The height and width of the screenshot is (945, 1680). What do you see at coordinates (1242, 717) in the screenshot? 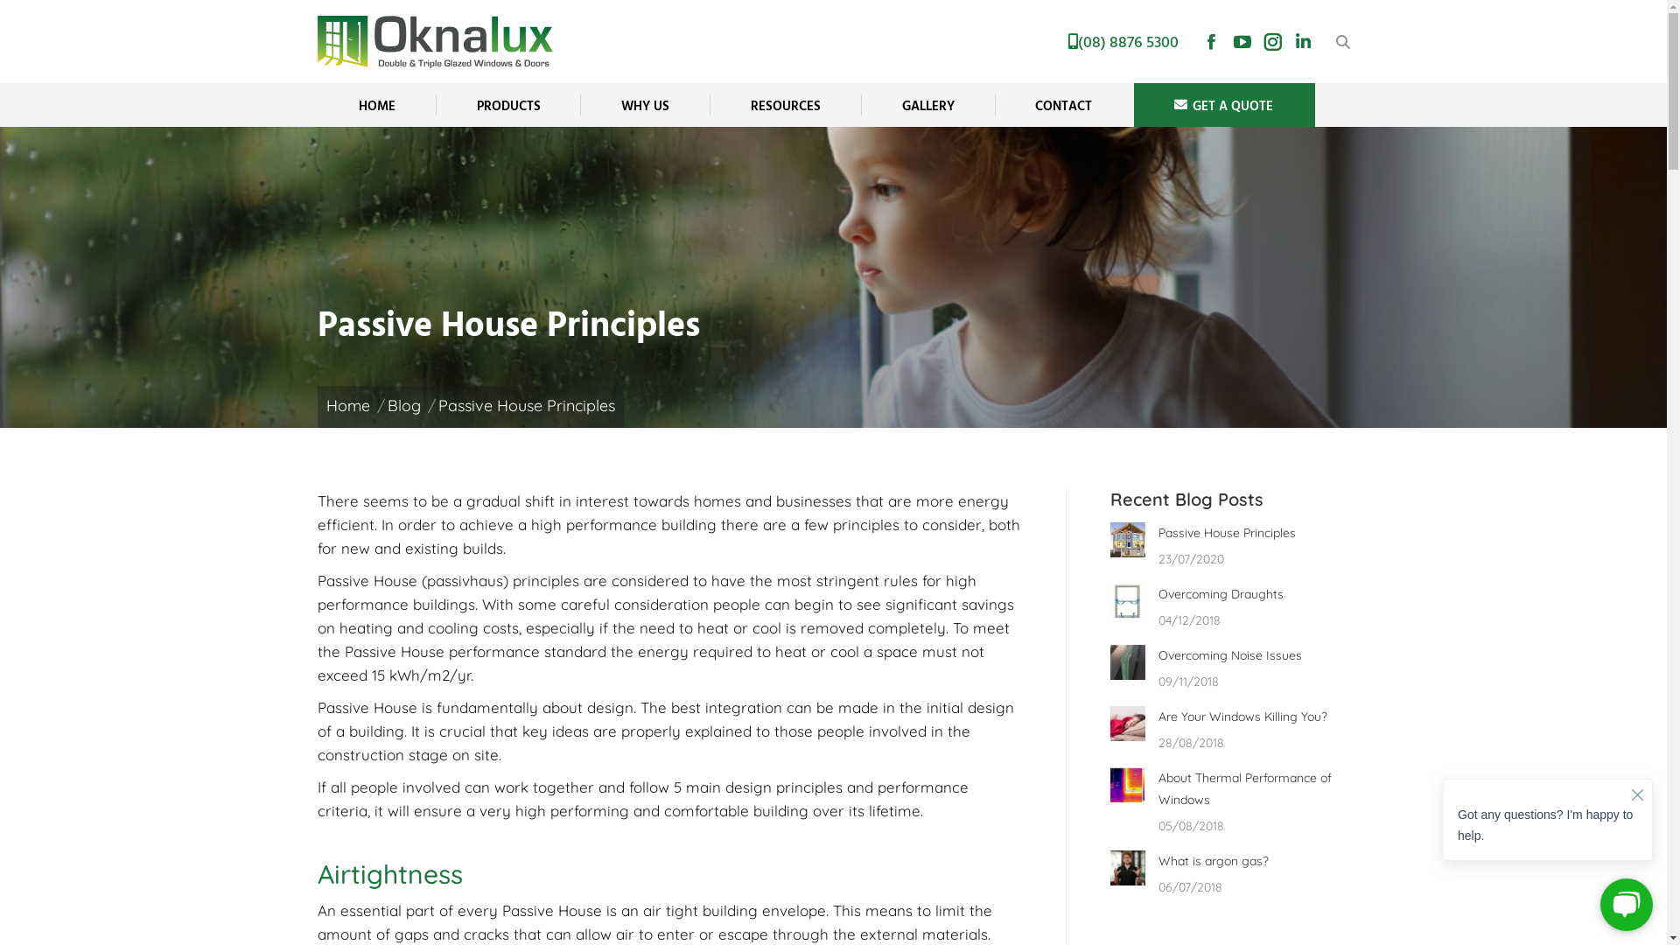
I see `Are Your Windows Killing You?` at bounding box center [1242, 717].